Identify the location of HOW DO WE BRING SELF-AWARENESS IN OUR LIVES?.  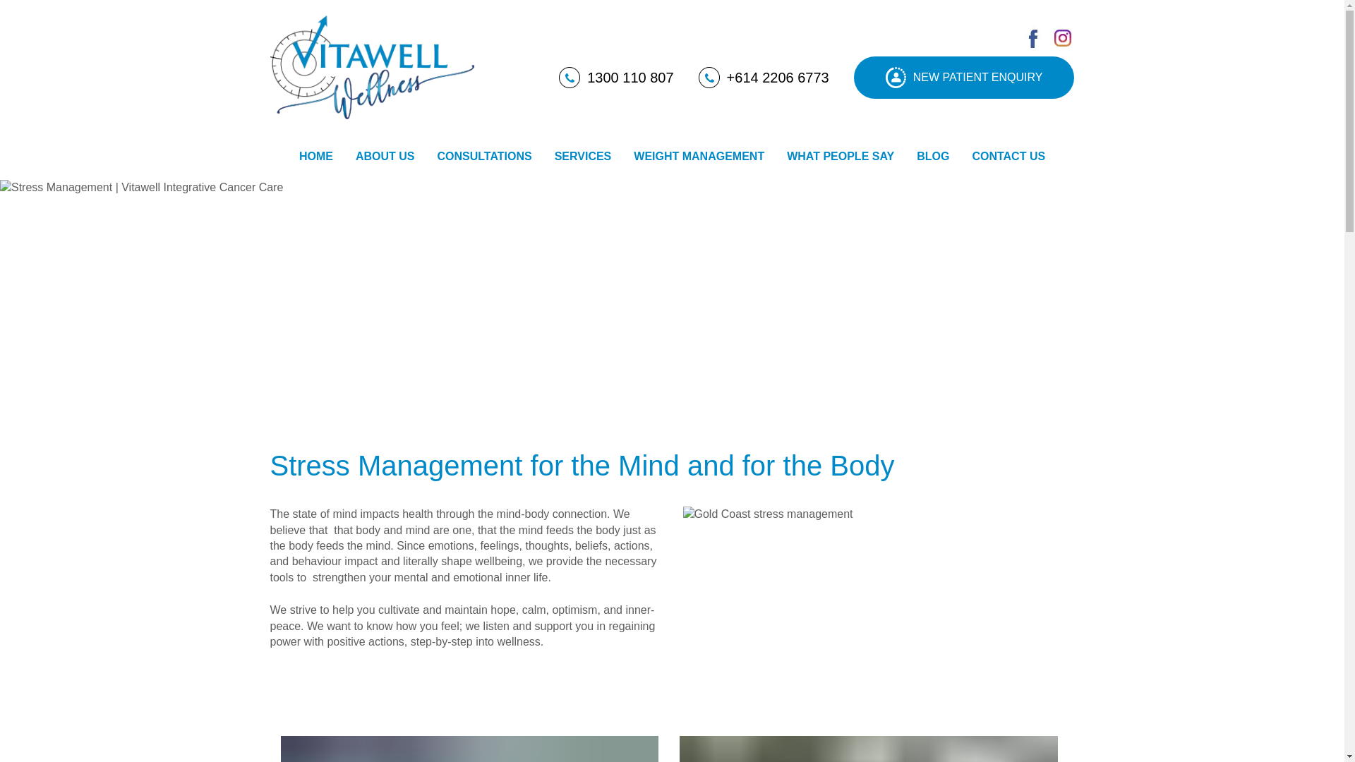
(469, 749).